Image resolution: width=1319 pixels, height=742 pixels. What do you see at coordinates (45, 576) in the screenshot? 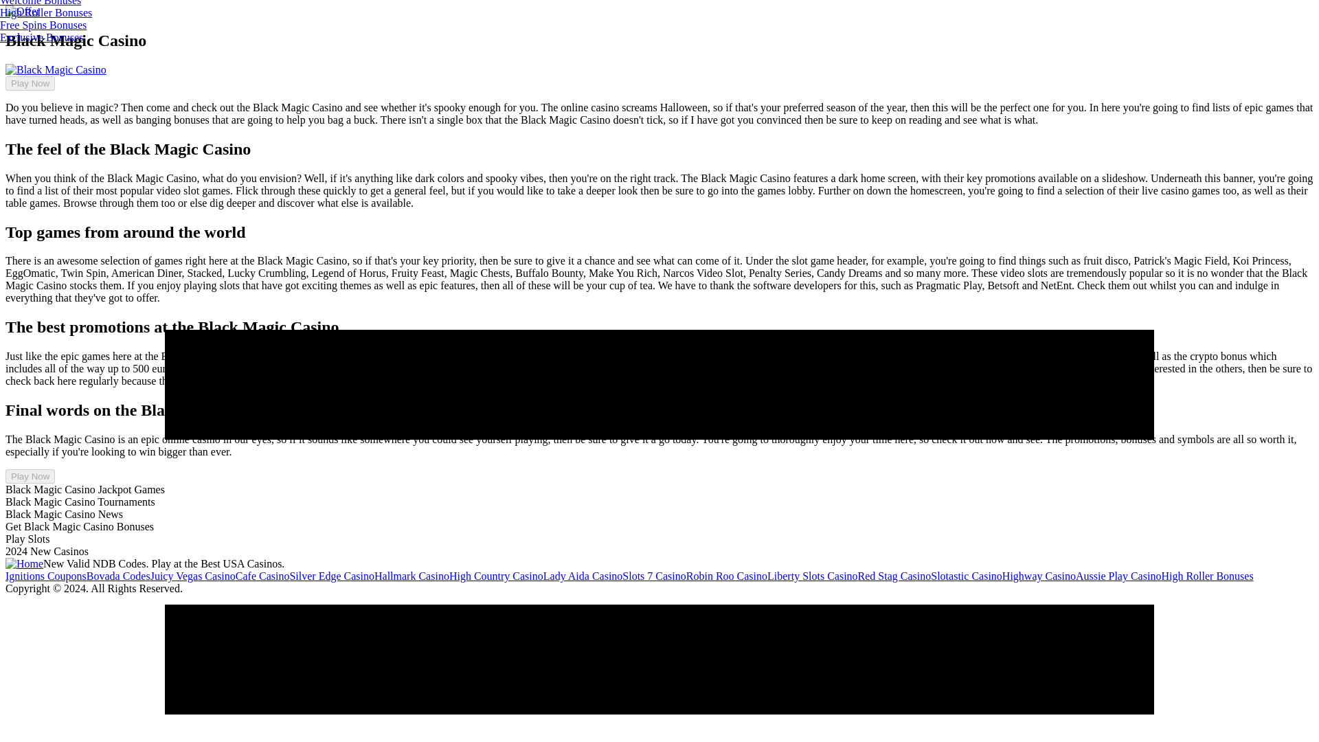
I see `Ignitions Coupons` at bounding box center [45, 576].